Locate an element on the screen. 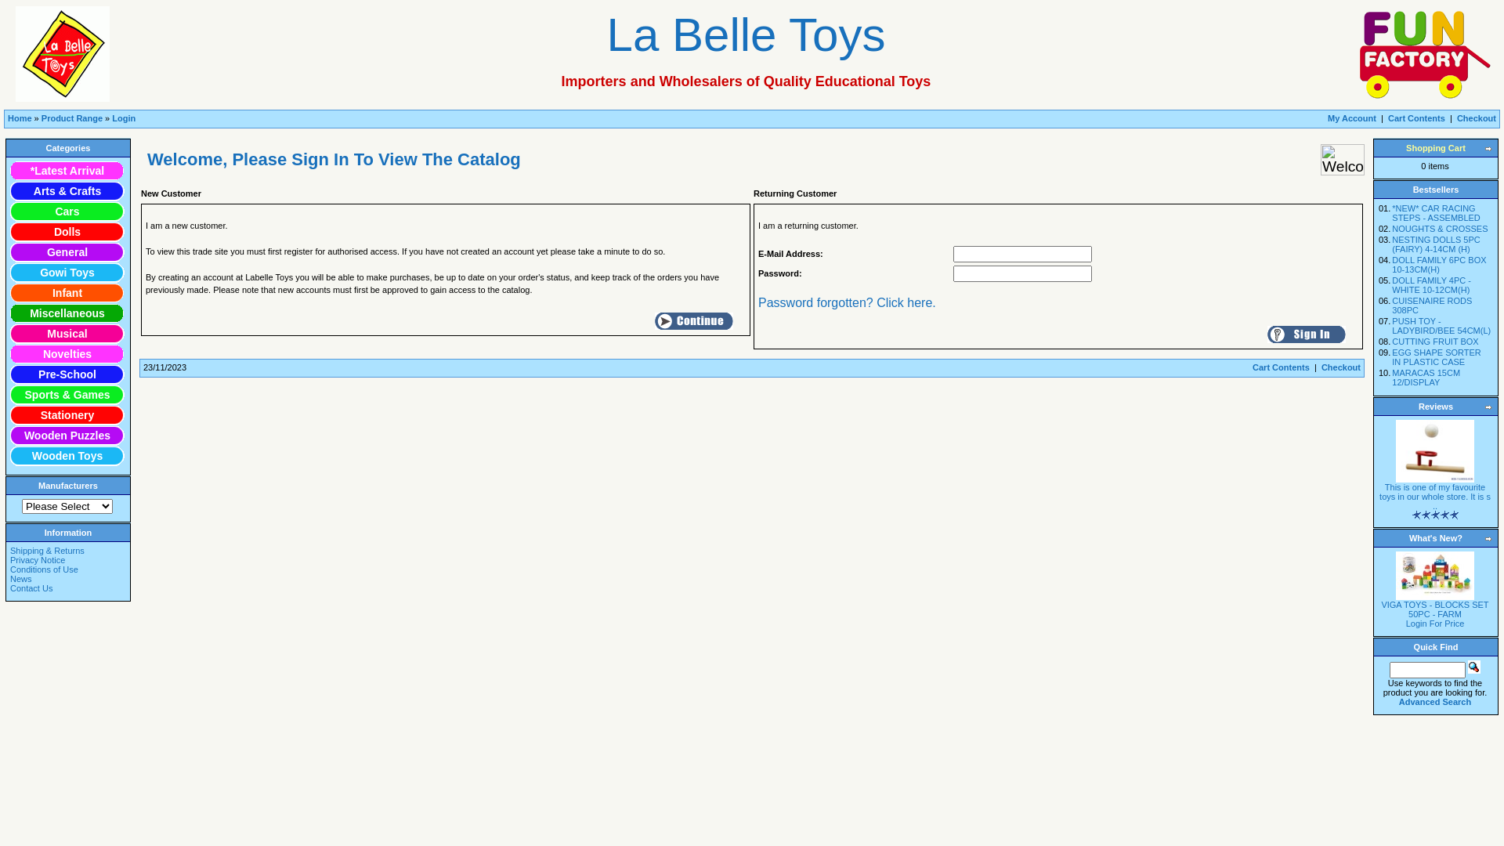  Cart Contents is located at coordinates (1282, 367).